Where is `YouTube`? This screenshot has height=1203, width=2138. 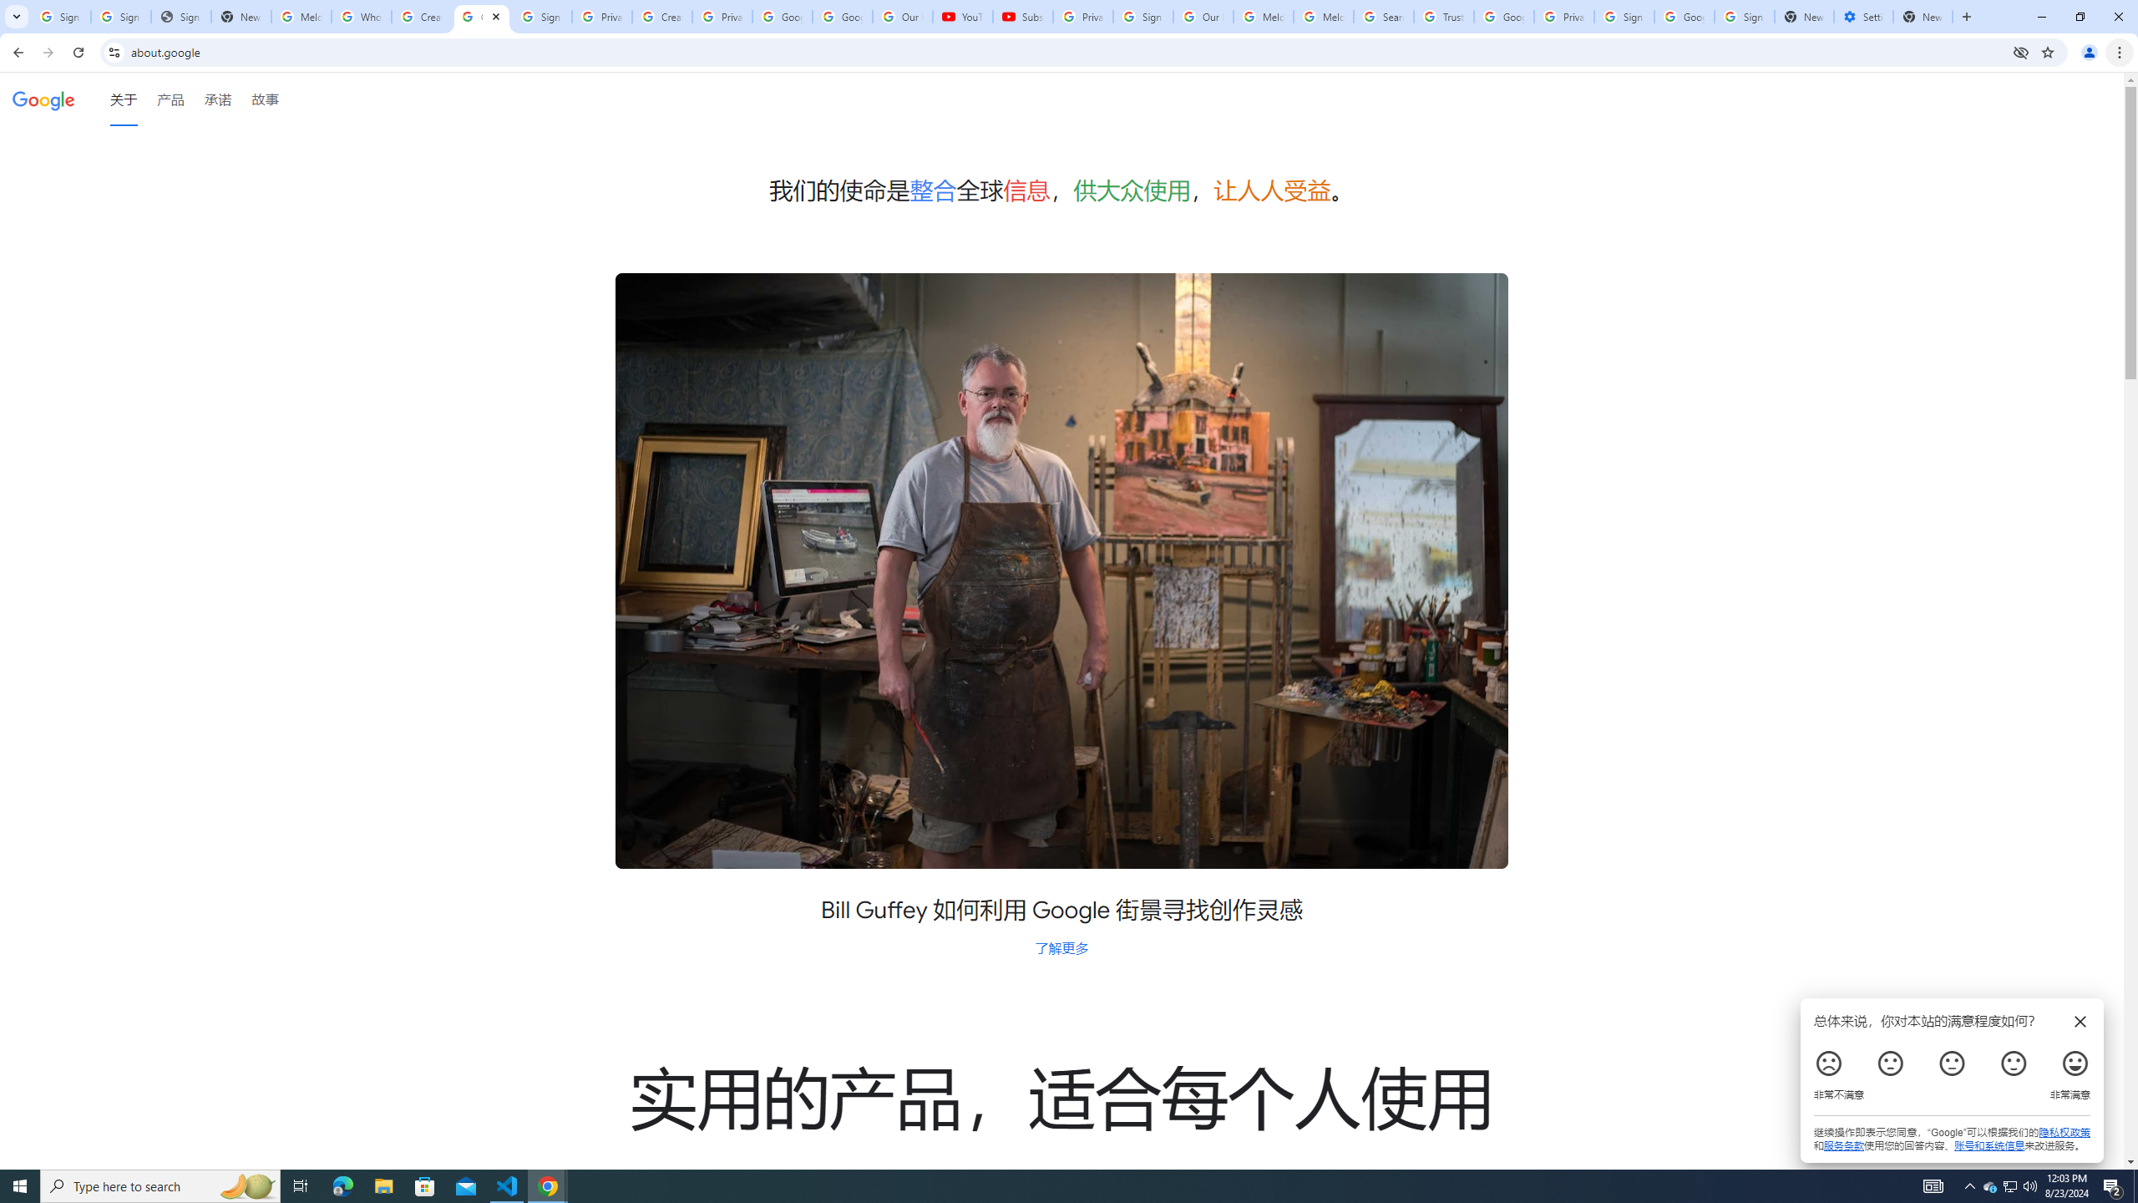 YouTube is located at coordinates (963, 17).